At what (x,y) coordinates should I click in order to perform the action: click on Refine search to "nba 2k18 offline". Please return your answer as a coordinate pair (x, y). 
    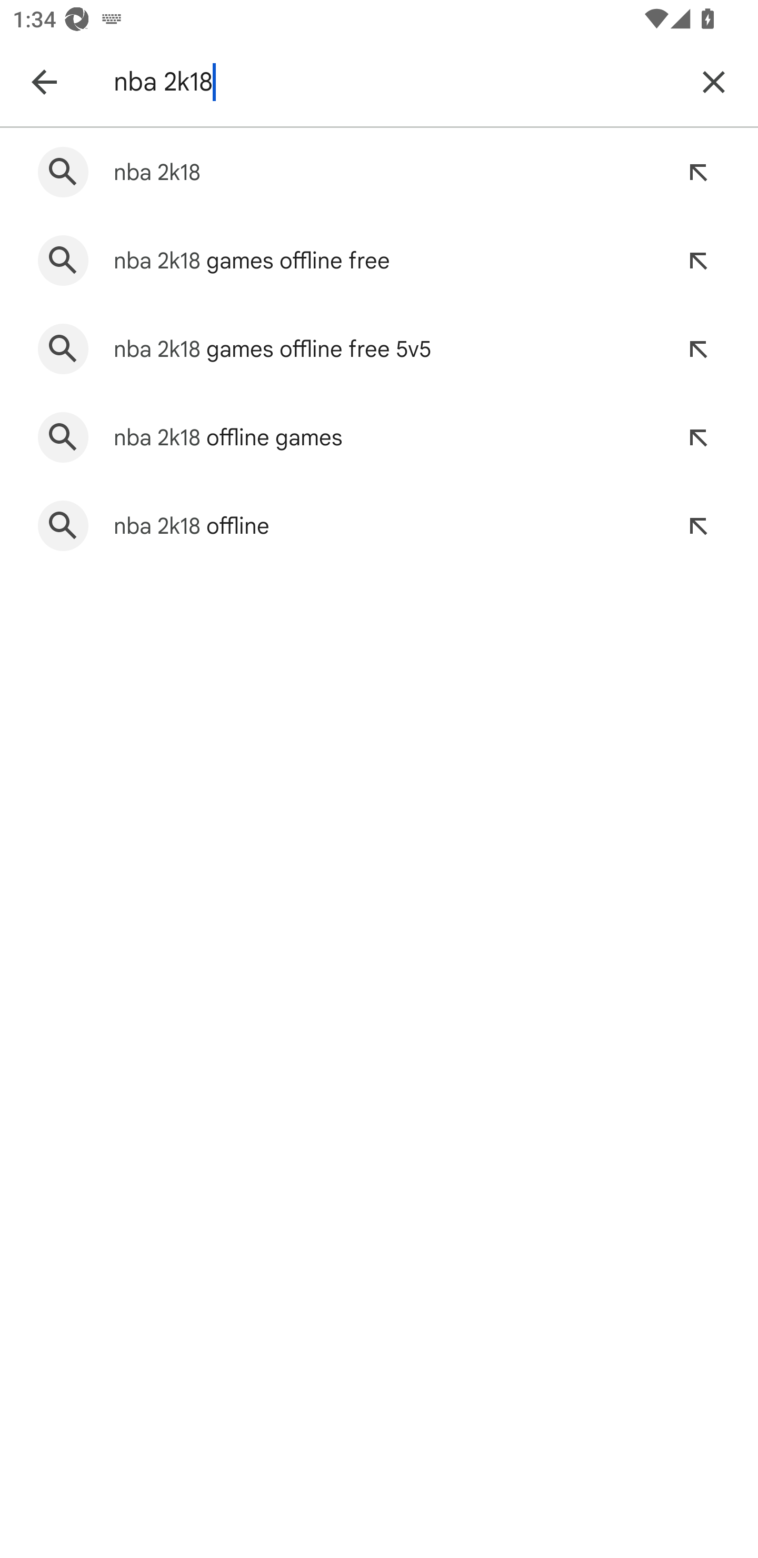
    Looking at the image, I should click on (698, 525).